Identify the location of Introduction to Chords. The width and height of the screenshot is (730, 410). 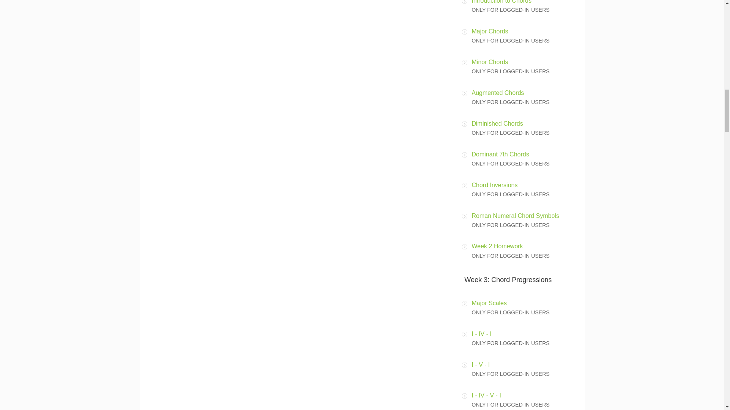
(501, 2).